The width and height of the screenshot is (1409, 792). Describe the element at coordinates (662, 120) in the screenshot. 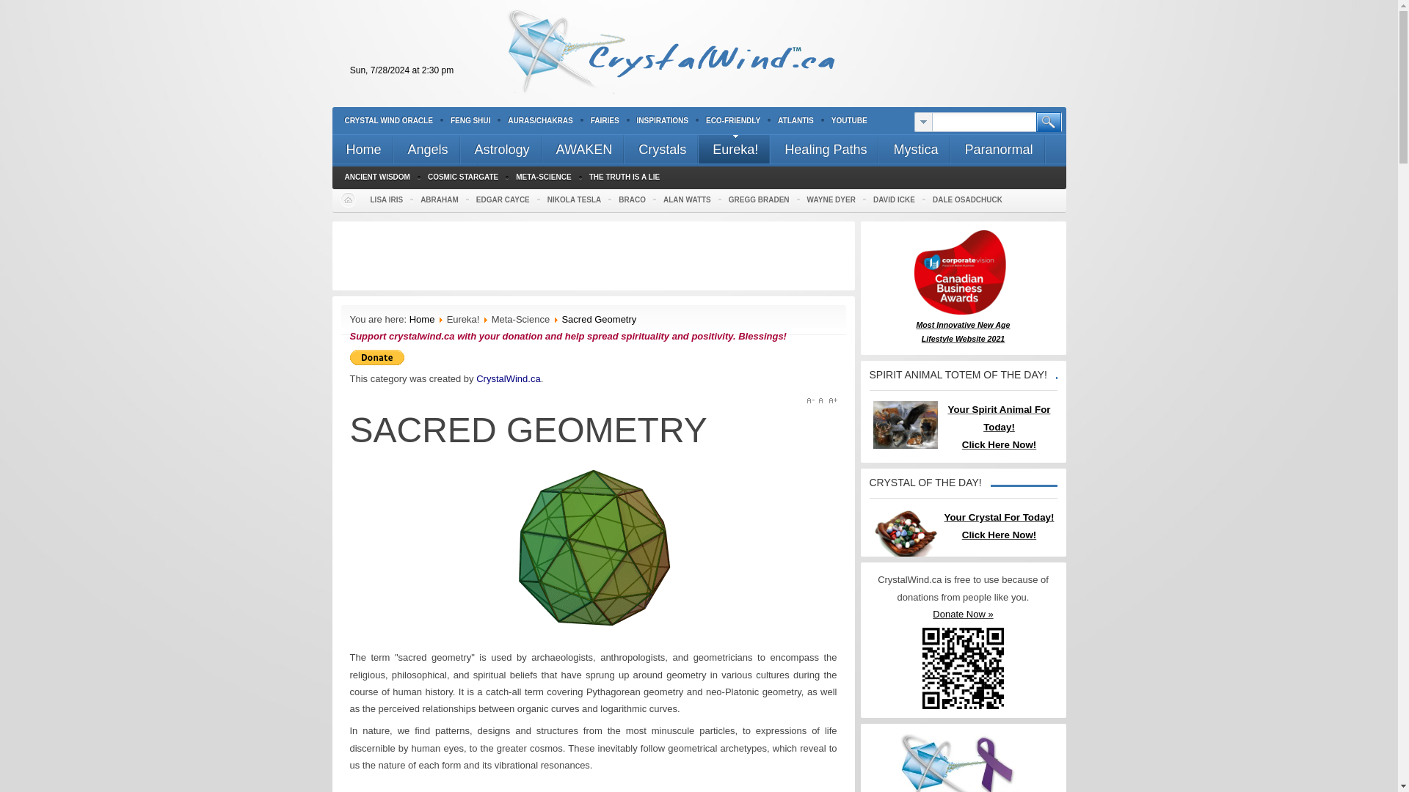

I see `INSPIRATIONS` at that location.